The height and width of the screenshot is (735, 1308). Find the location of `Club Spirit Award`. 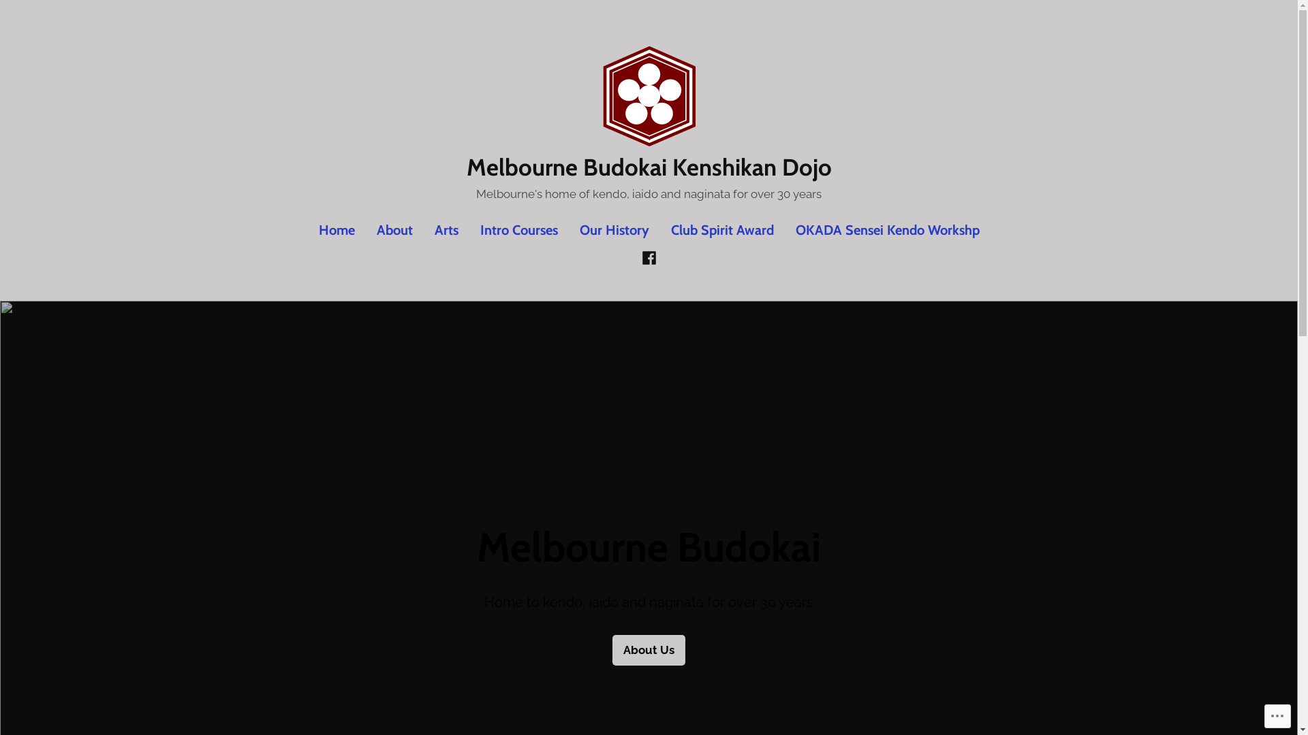

Club Spirit Award is located at coordinates (722, 230).